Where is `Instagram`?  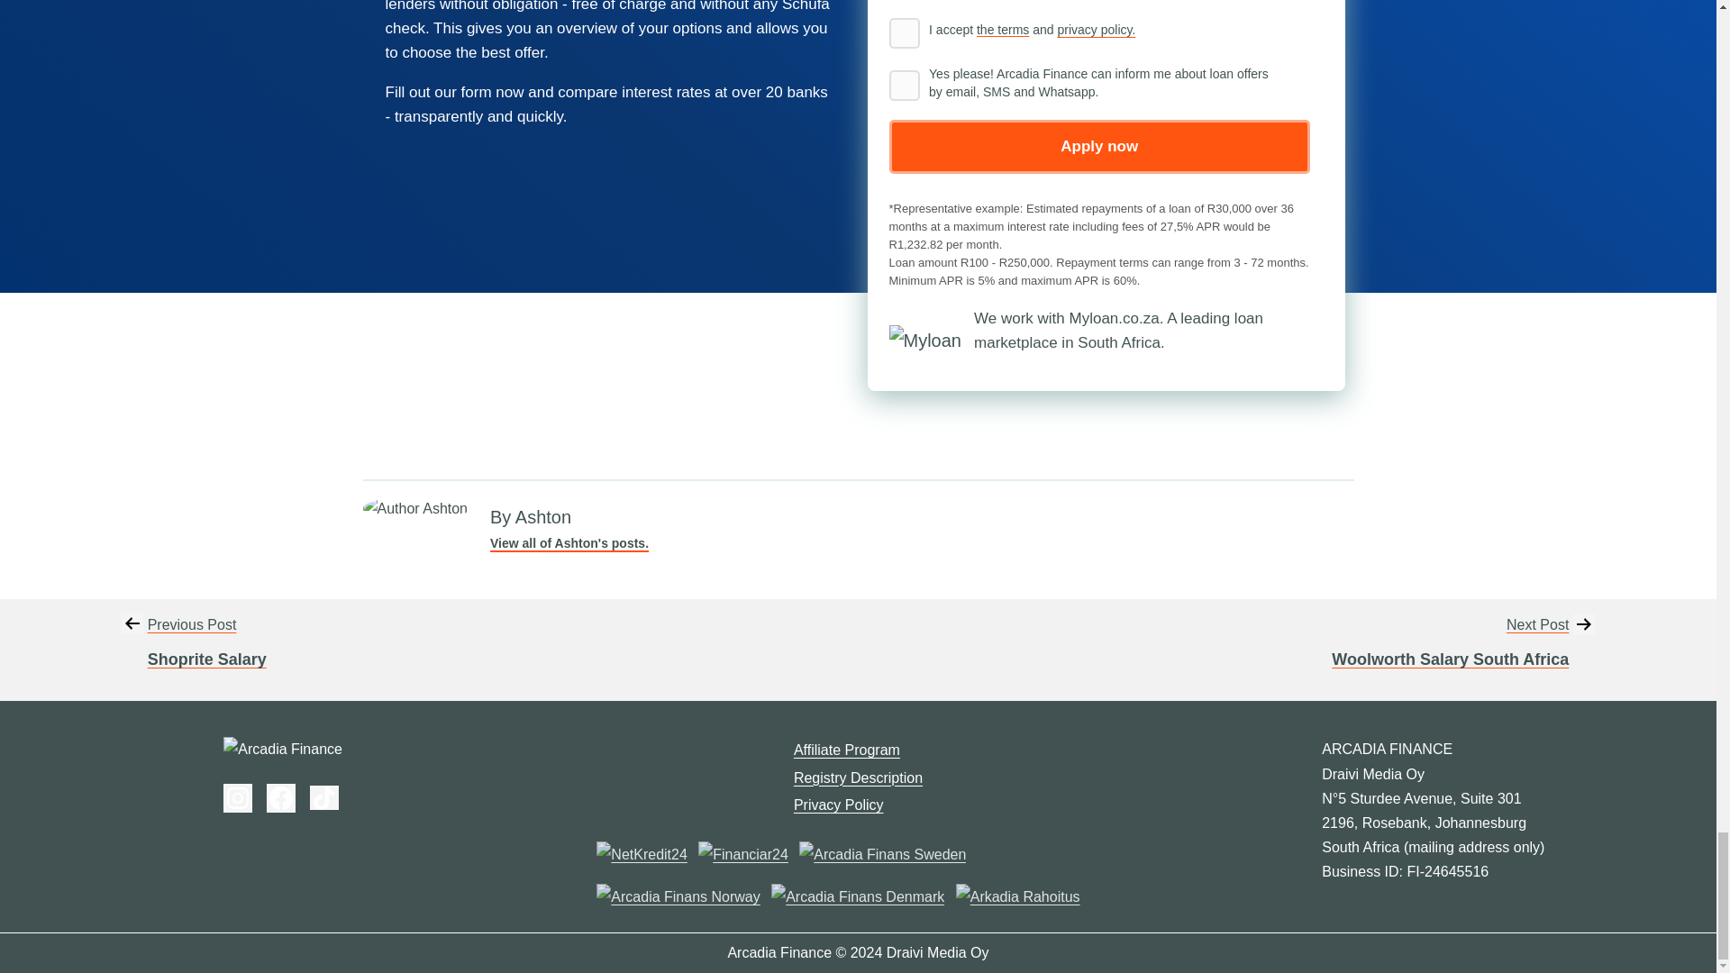
Instagram is located at coordinates (1099, 146).